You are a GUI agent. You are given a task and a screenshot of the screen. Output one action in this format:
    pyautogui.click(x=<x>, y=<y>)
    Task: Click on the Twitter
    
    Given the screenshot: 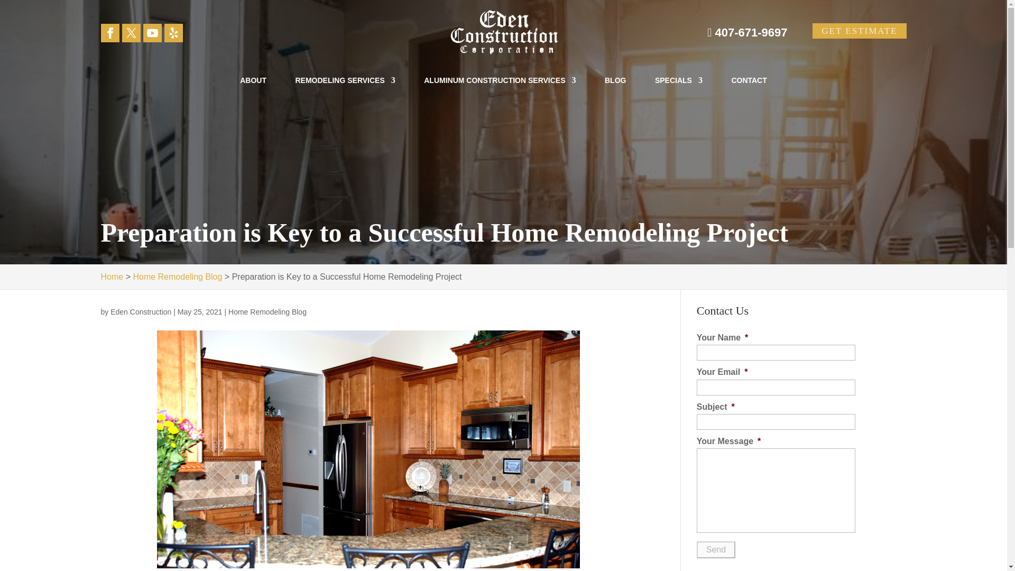 What is the action you would take?
    pyautogui.click(x=131, y=33)
    